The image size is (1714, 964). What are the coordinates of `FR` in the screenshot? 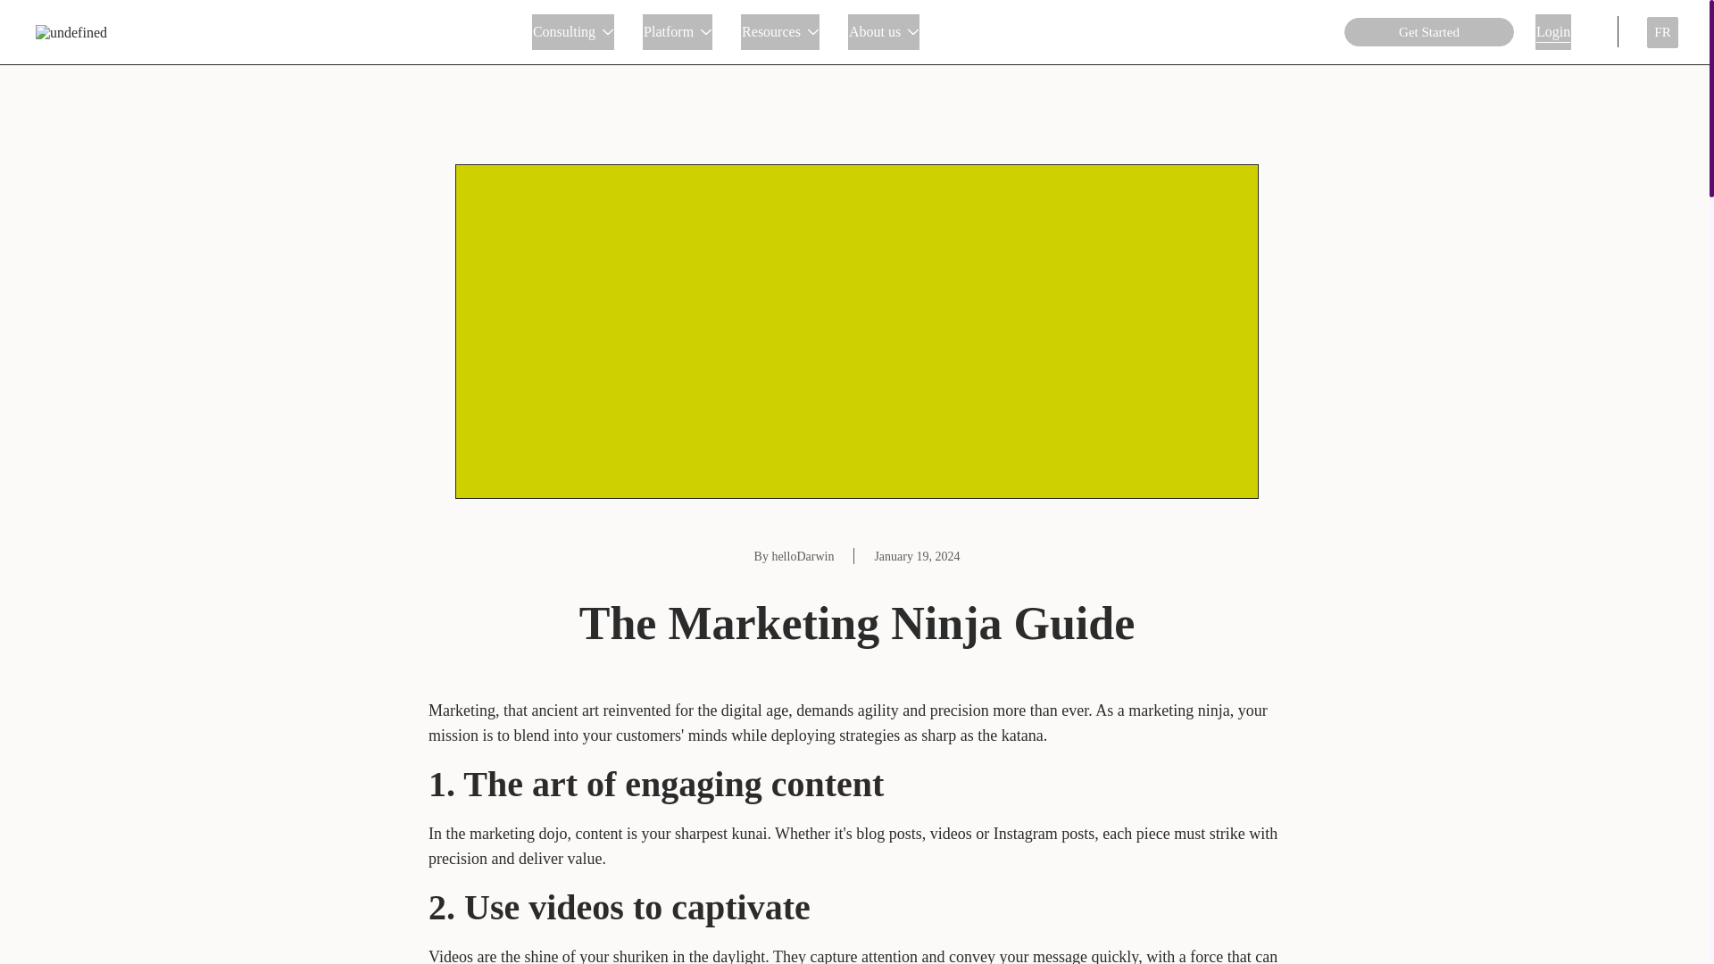 It's located at (1662, 31).